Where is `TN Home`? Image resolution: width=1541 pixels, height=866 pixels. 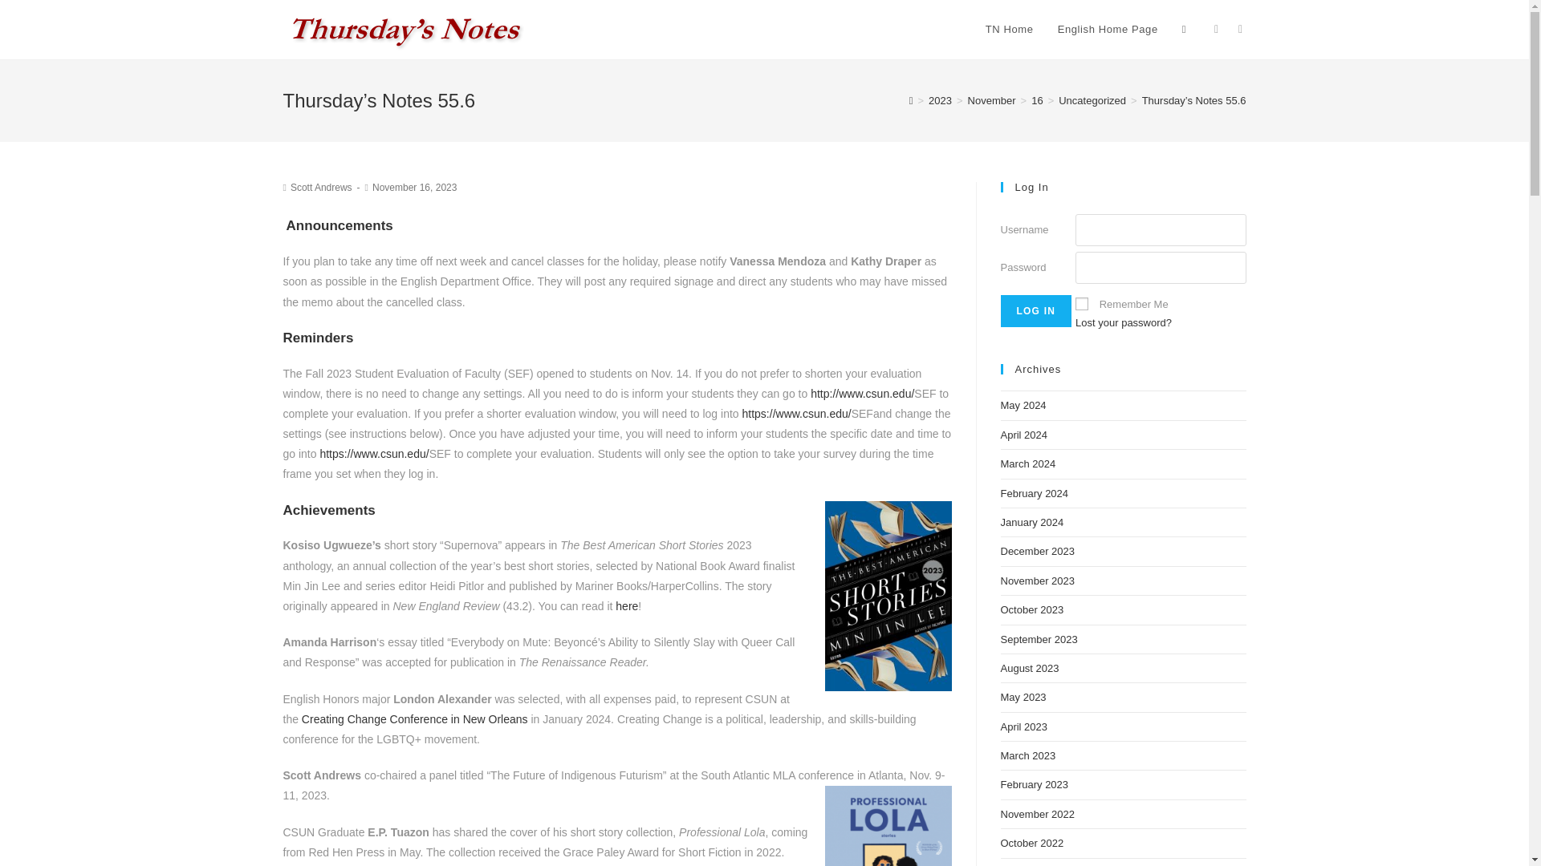 TN Home is located at coordinates (1010, 30).